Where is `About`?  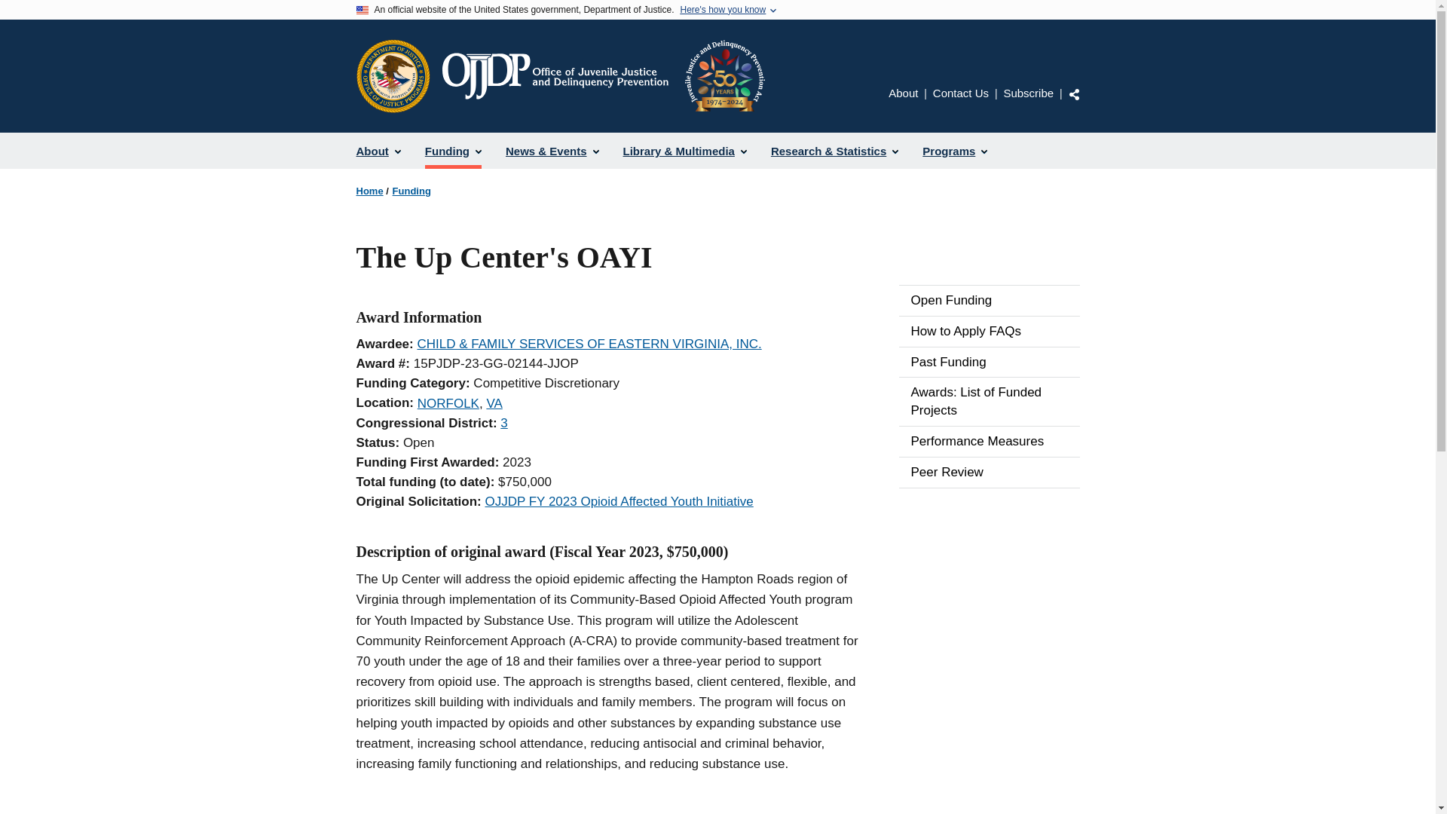
About is located at coordinates (903, 92).